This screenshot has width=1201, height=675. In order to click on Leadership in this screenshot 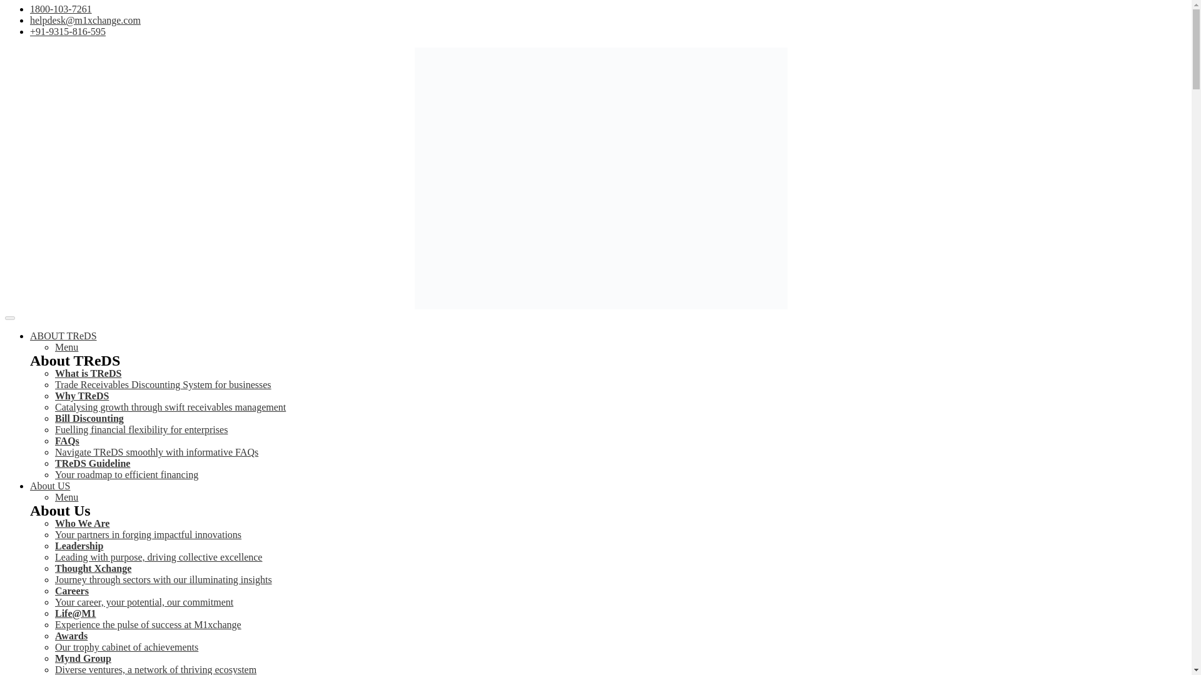, I will do `click(79, 546)`.